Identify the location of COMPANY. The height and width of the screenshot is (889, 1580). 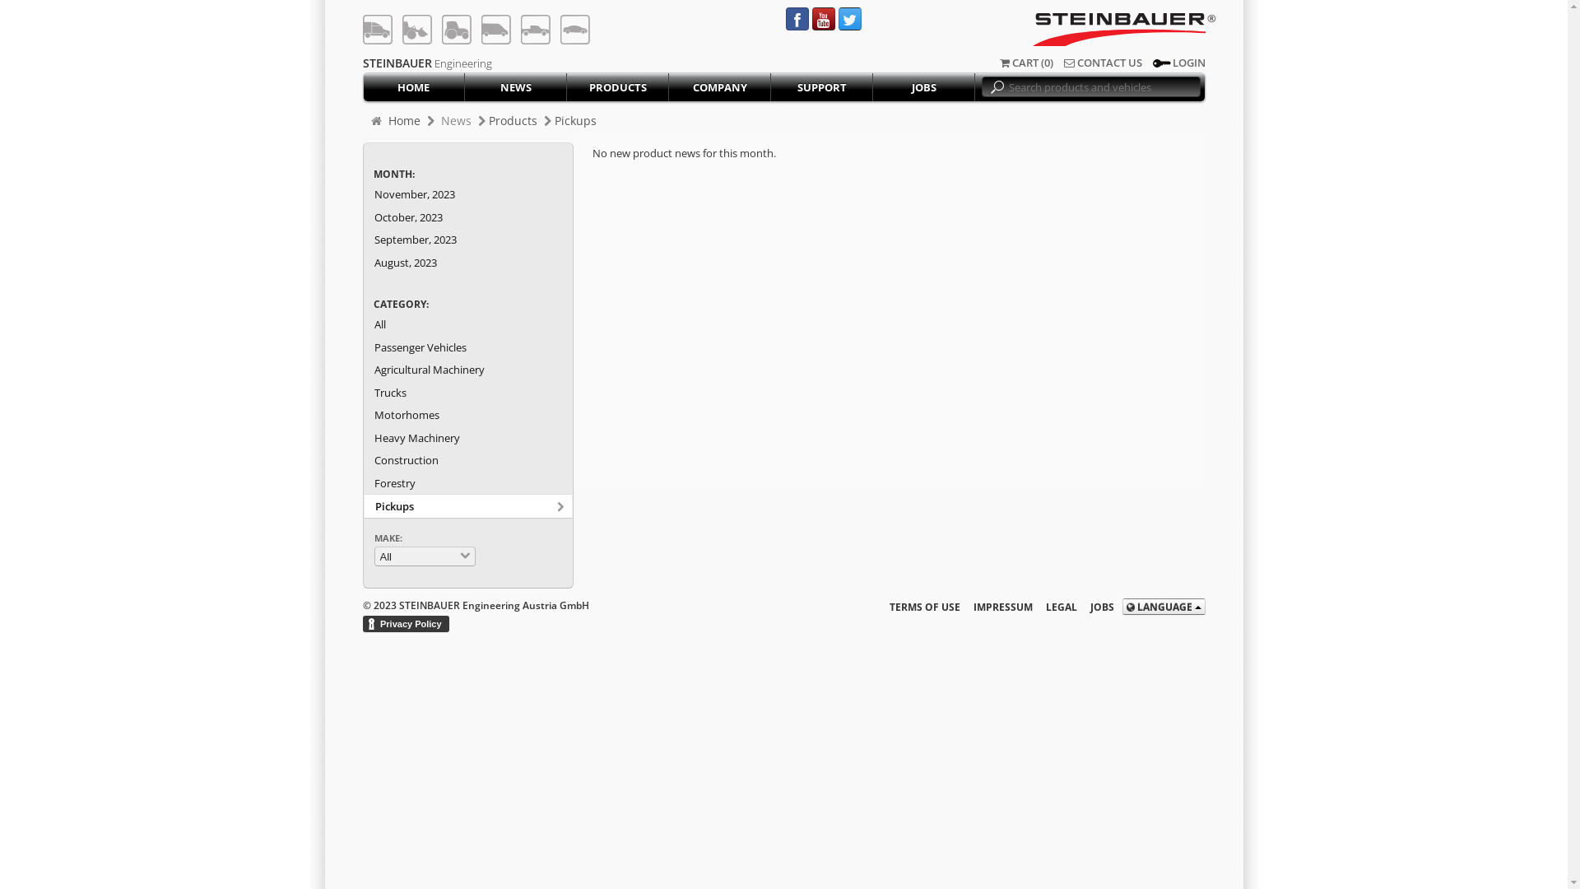
(720, 87).